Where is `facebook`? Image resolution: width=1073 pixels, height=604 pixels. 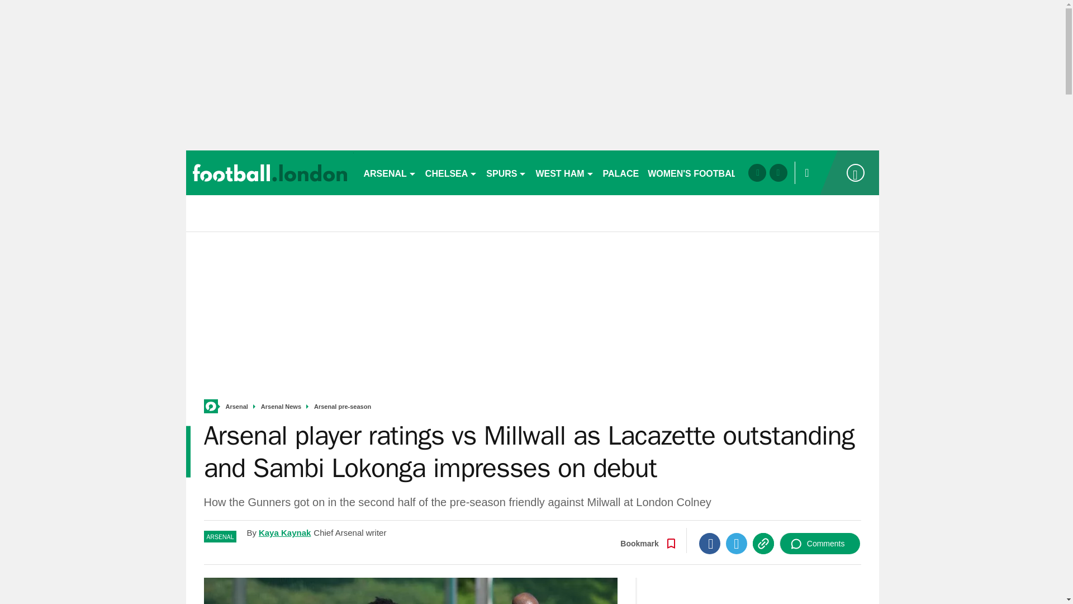 facebook is located at coordinates (757, 172).